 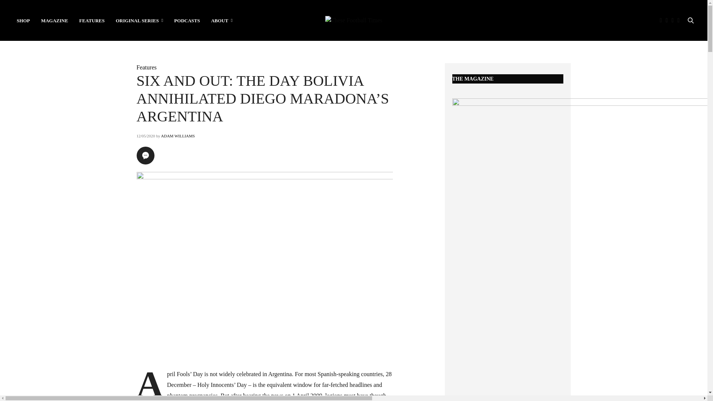 I want to click on ORIGINAL SERIES, so click(x=139, y=20).